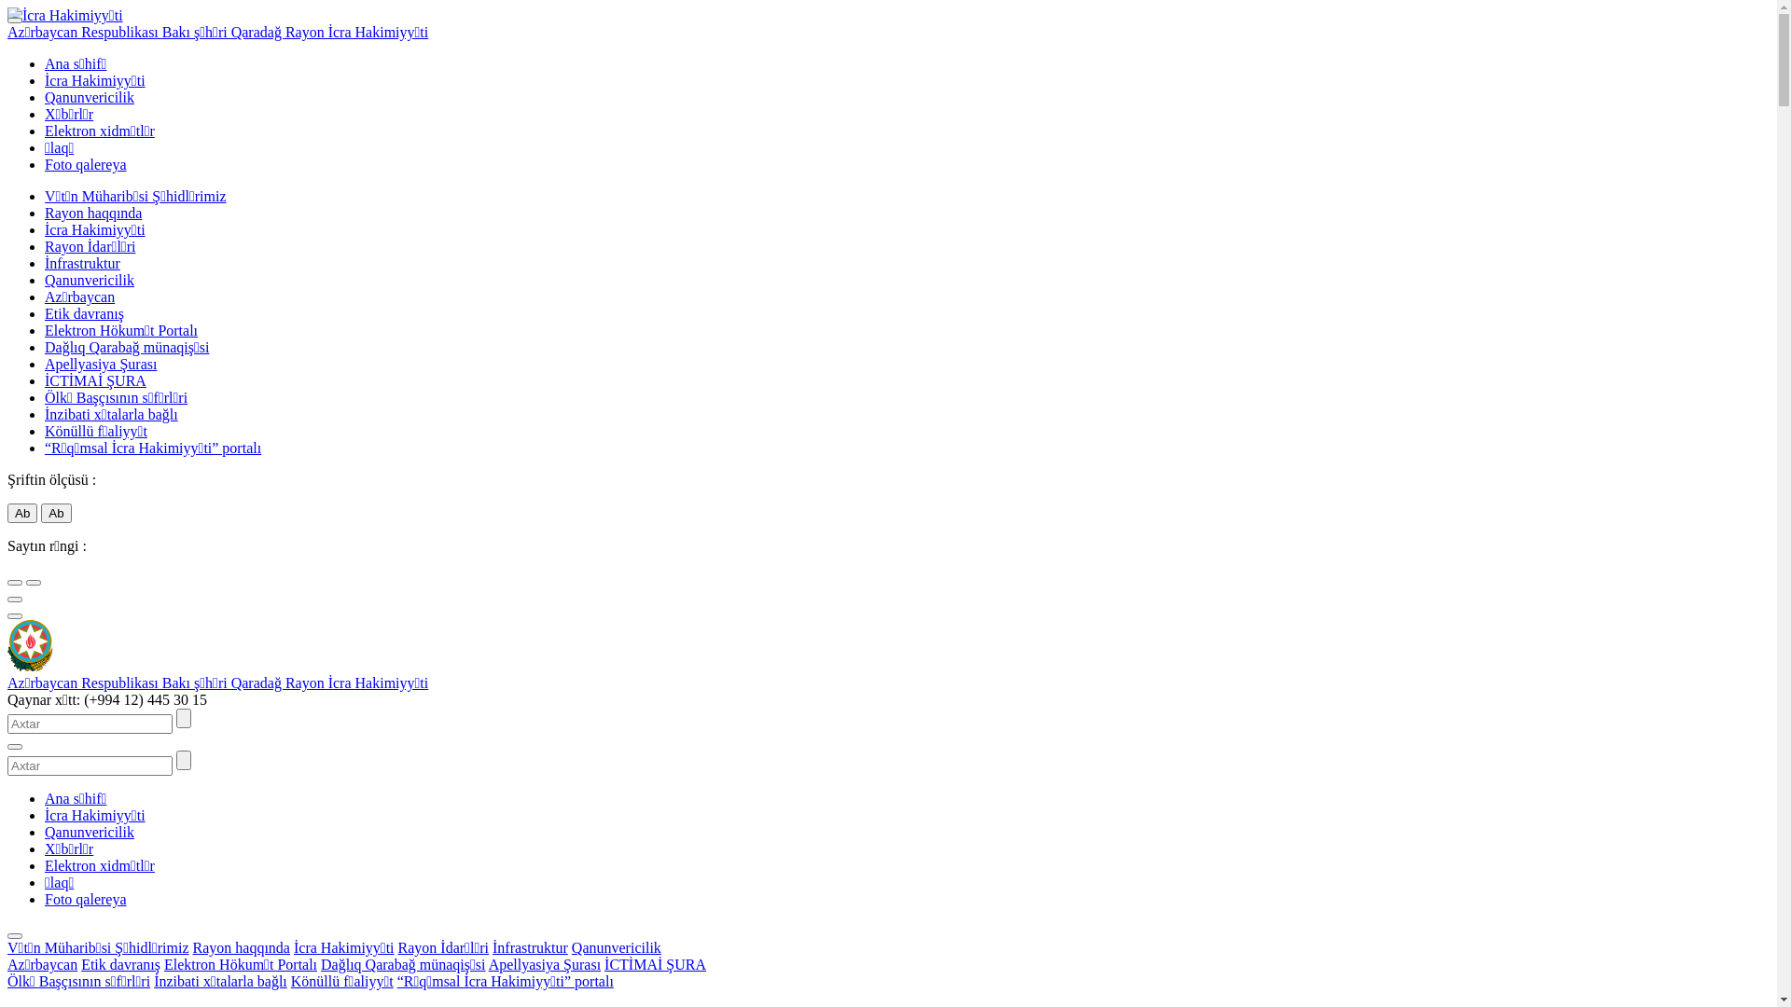 The height and width of the screenshot is (1007, 1791). Describe the element at coordinates (56, 513) in the screenshot. I see `Ab` at that location.